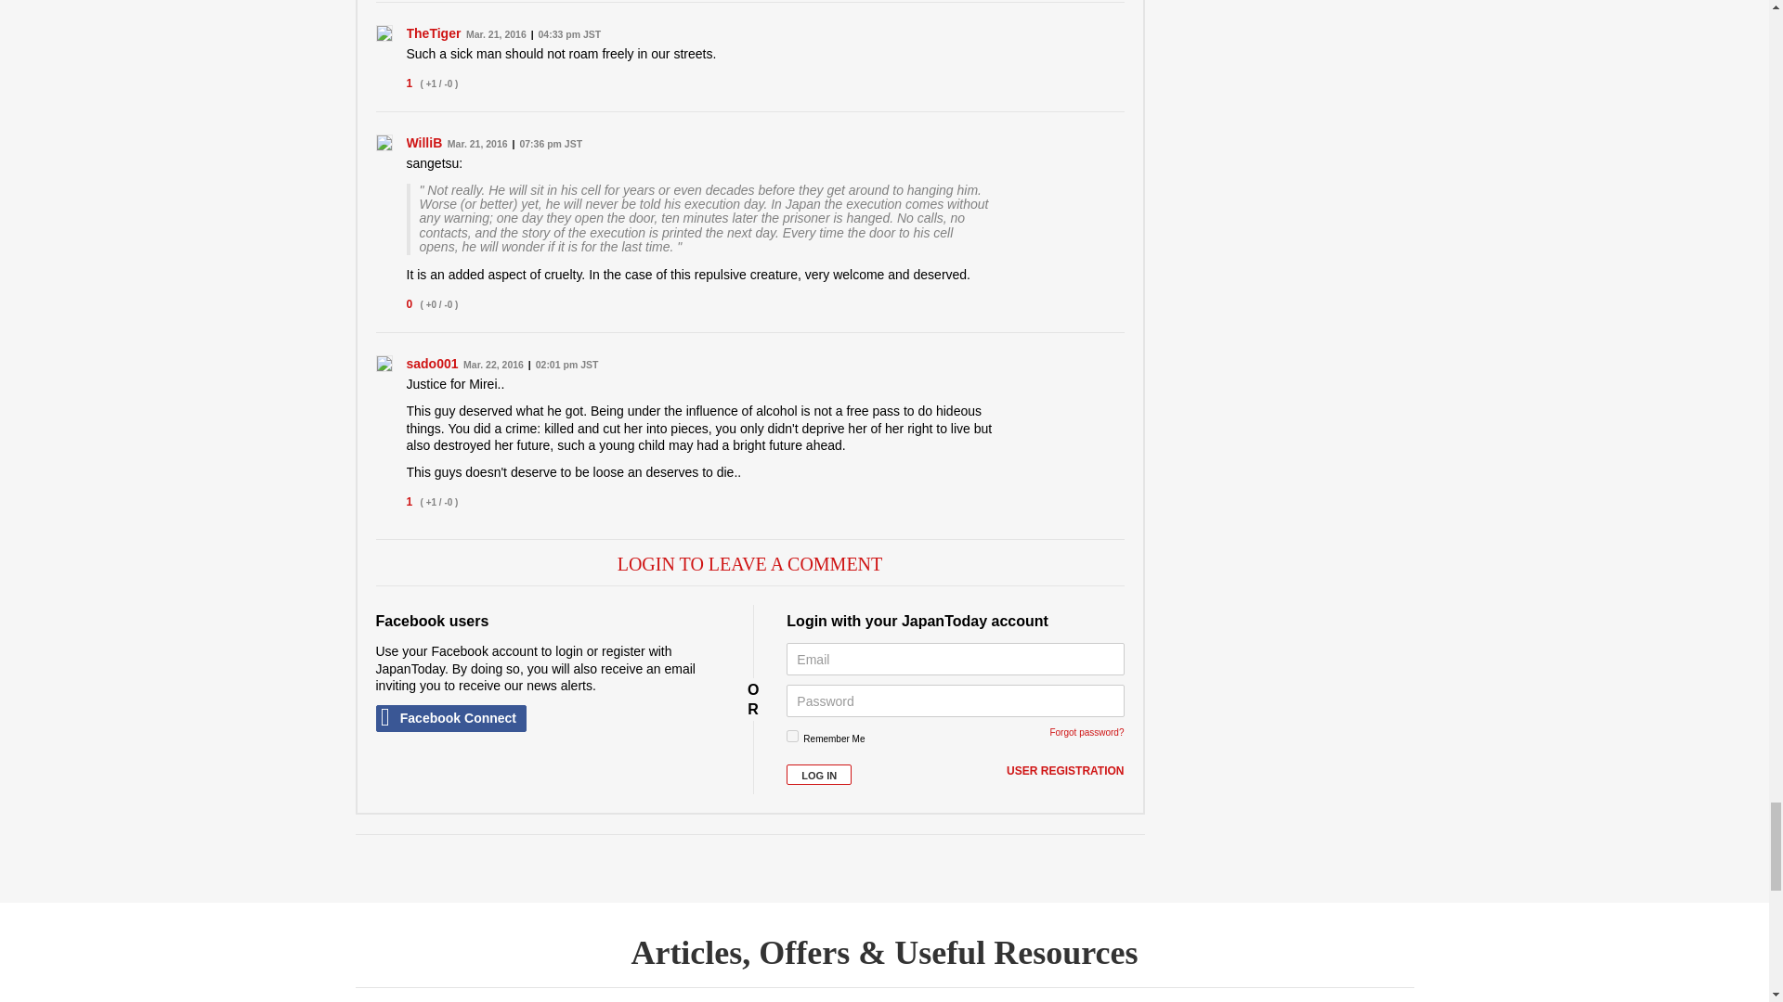 The image size is (1783, 1002). What do you see at coordinates (1064, 772) in the screenshot?
I see `User registration` at bounding box center [1064, 772].